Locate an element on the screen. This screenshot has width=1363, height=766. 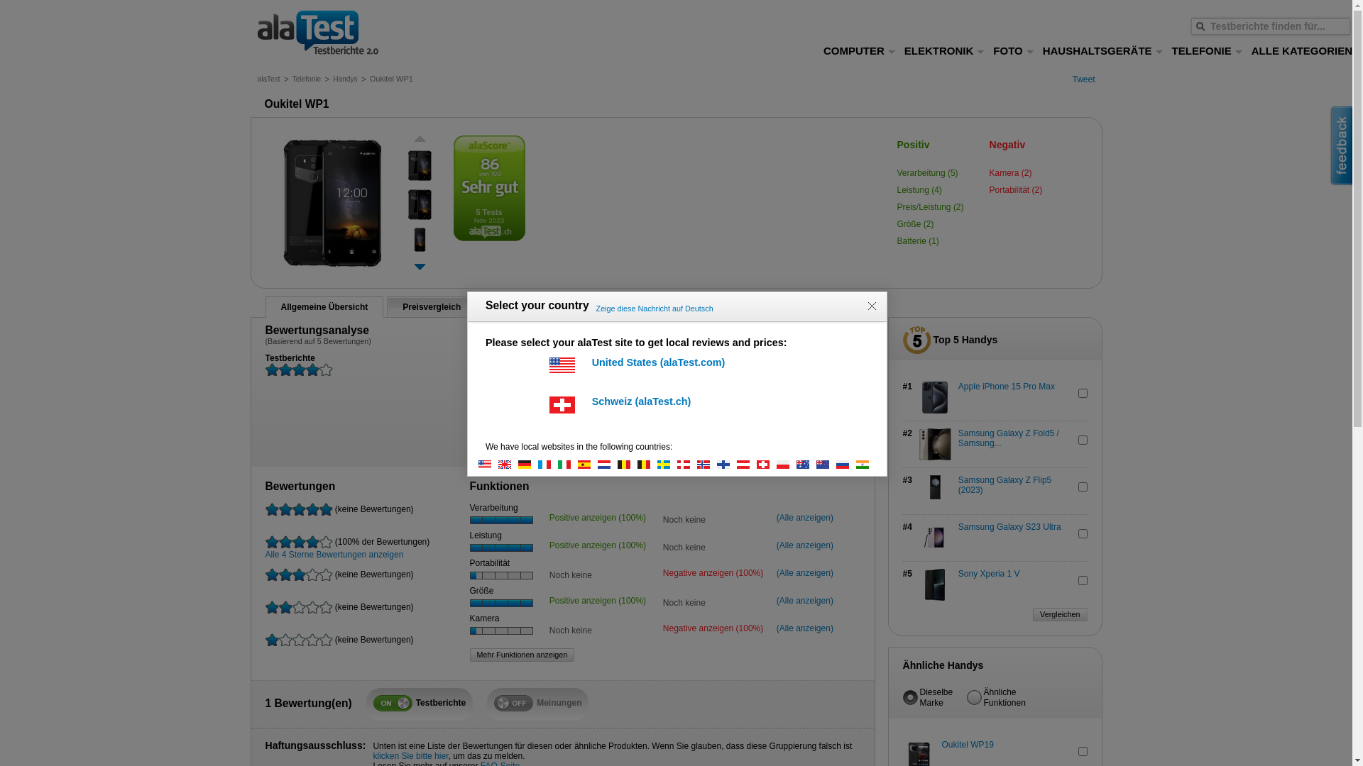
Russia is located at coordinates (846, 464).